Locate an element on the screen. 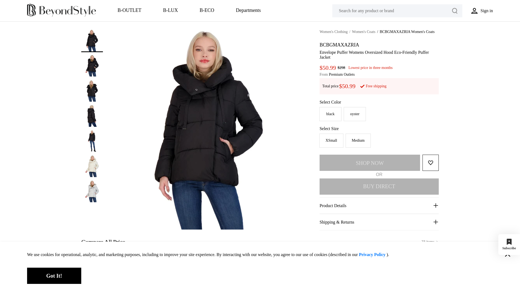  Mercer Collective Sammy Quilted Down Puffer is located at coordinates (108, 270).